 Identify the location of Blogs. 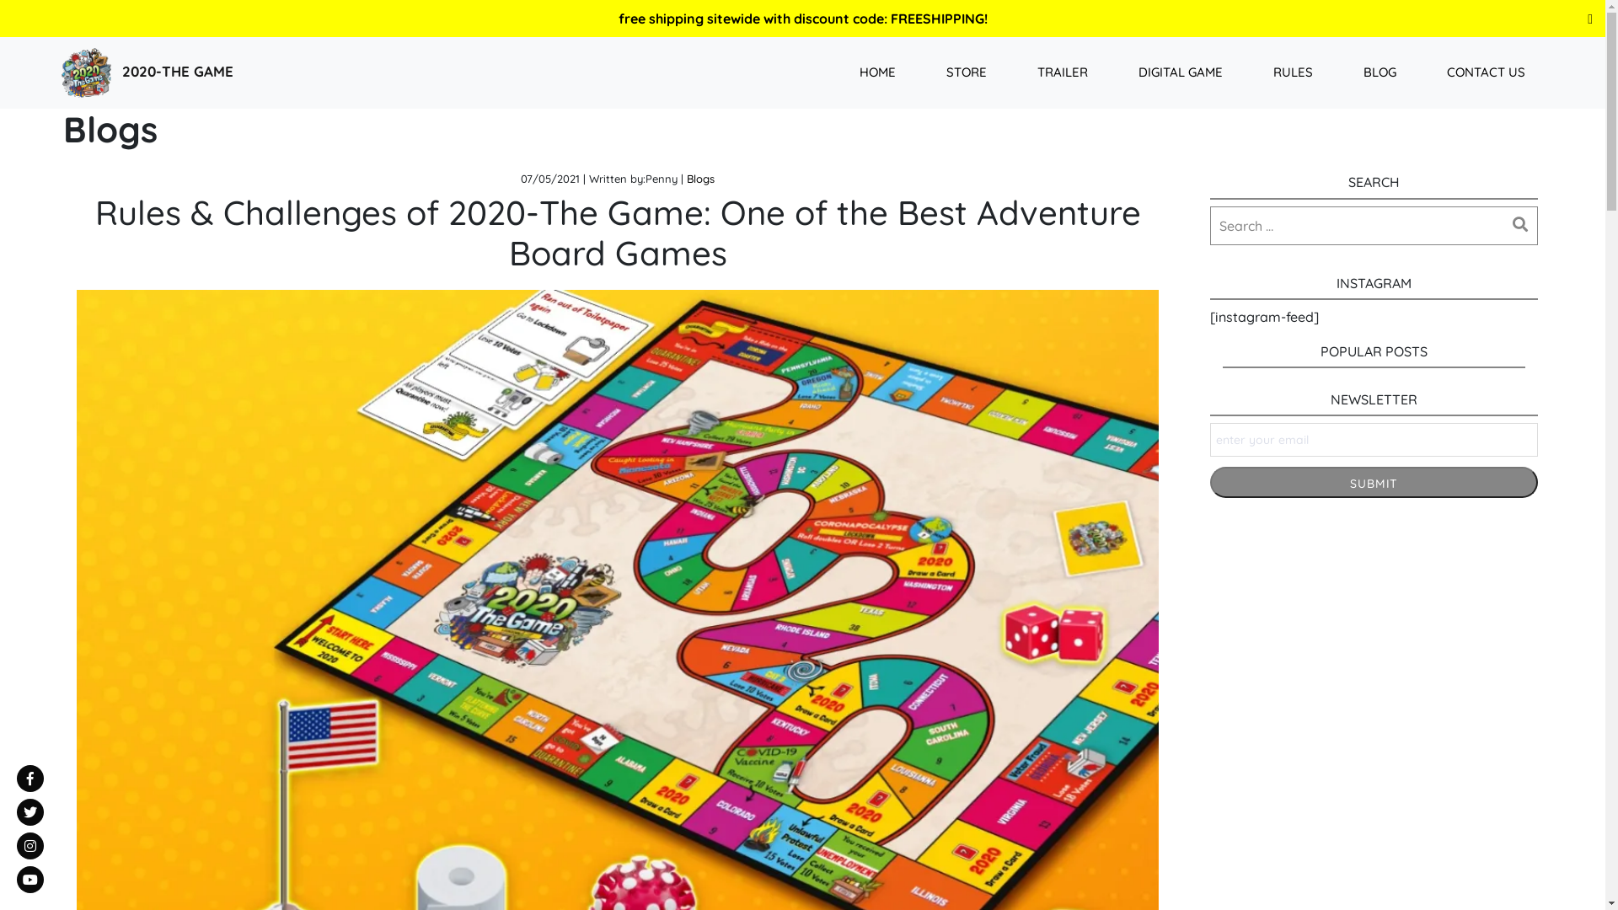
(701, 179).